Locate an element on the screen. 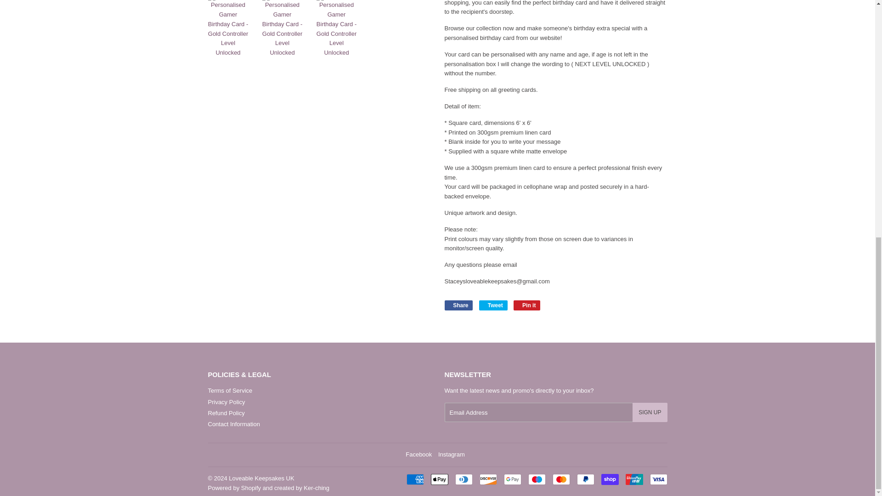  PayPal is located at coordinates (585, 479).